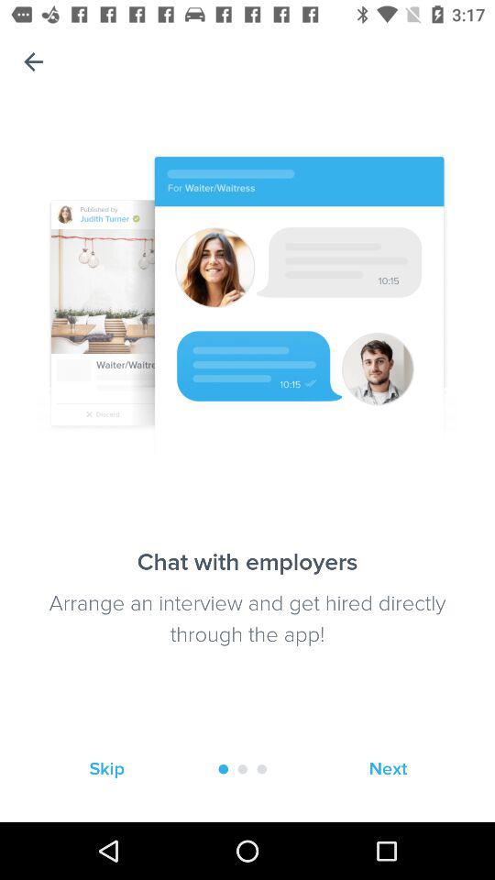 Image resolution: width=495 pixels, height=880 pixels. What do you see at coordinates (106, 768) in the screenshot?
I see `tap item at the bottom left corner` at bounding box center [106, 768].